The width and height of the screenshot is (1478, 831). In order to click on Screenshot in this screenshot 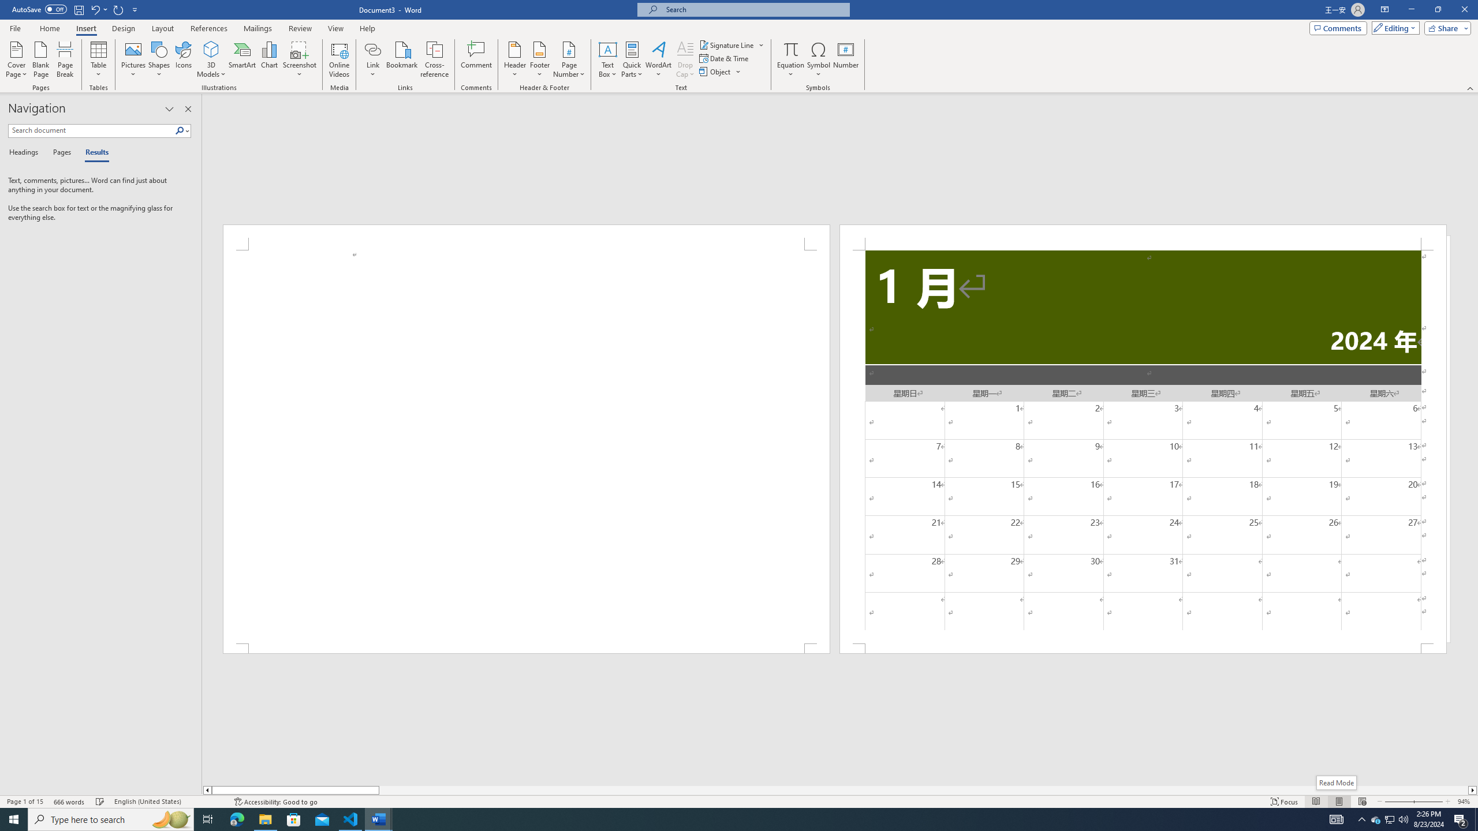, I will do `click(300, 59)`.